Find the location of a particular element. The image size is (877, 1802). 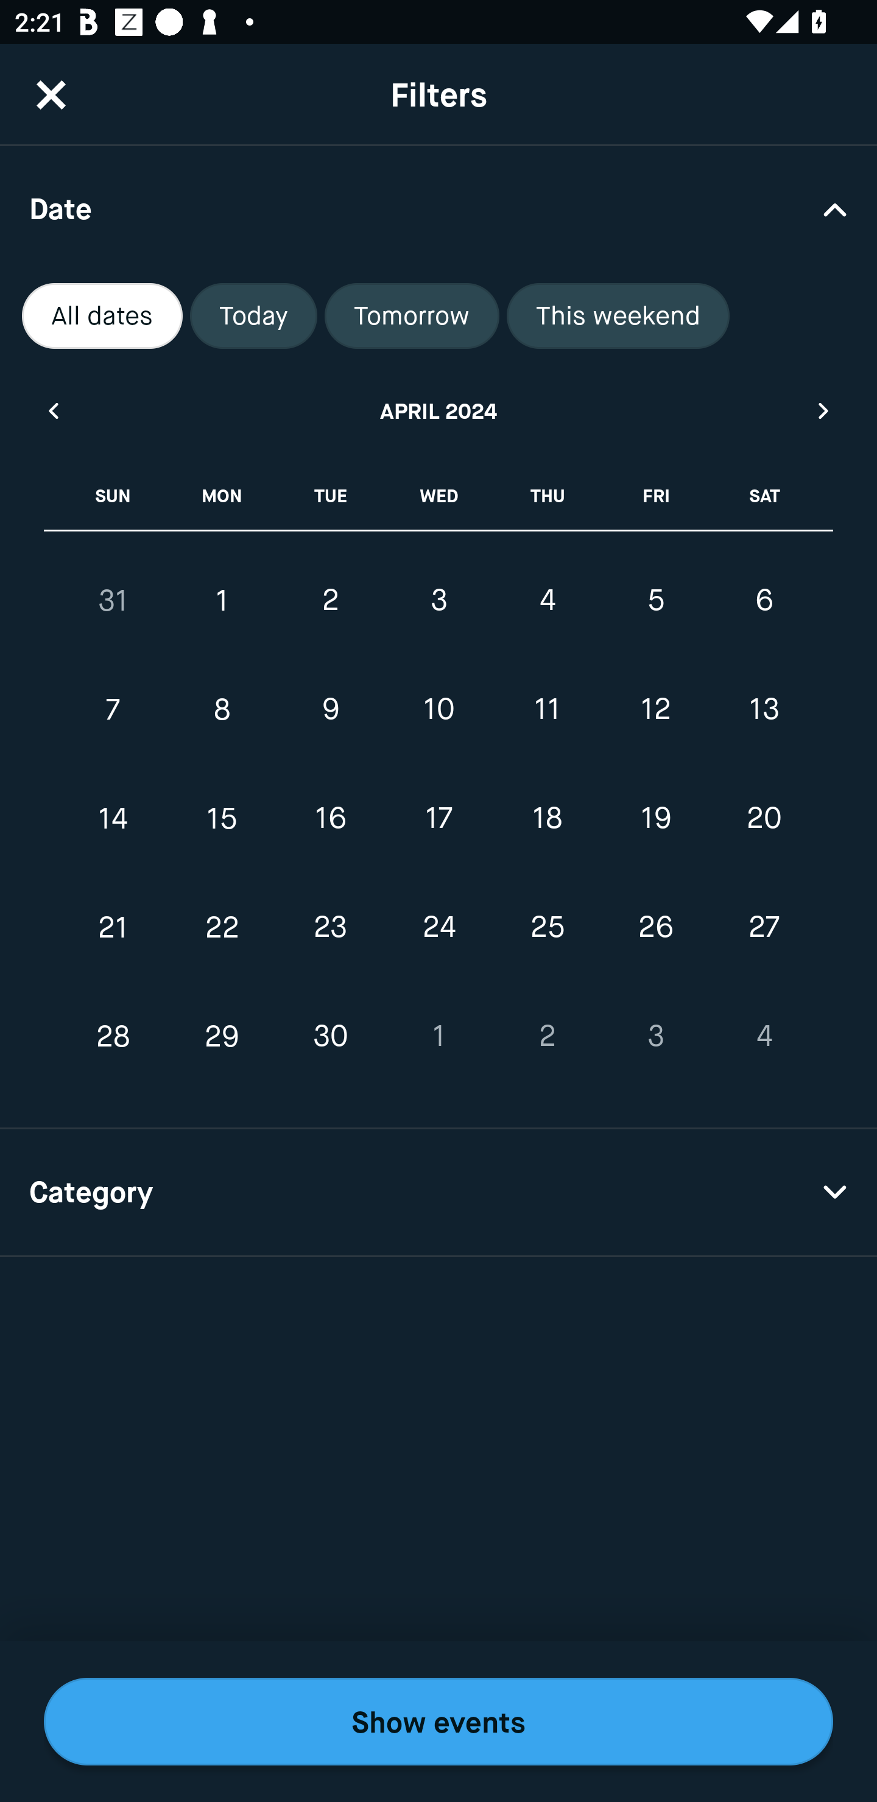

3 is located at coordinates (438, 600).